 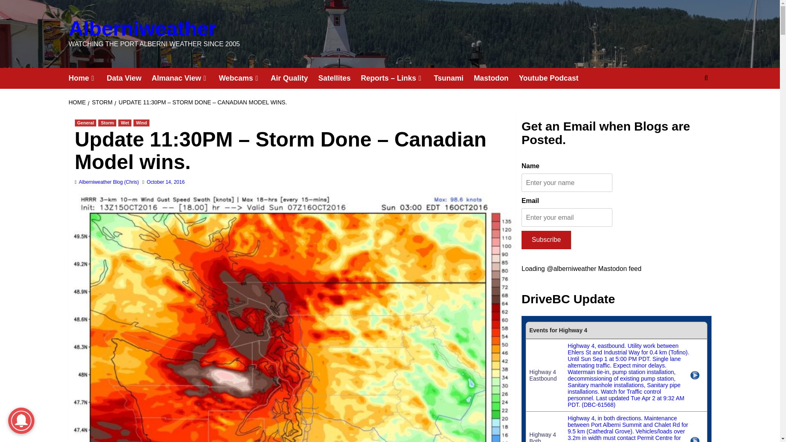 I want to click on Webcams, so click(x=244, y=79).